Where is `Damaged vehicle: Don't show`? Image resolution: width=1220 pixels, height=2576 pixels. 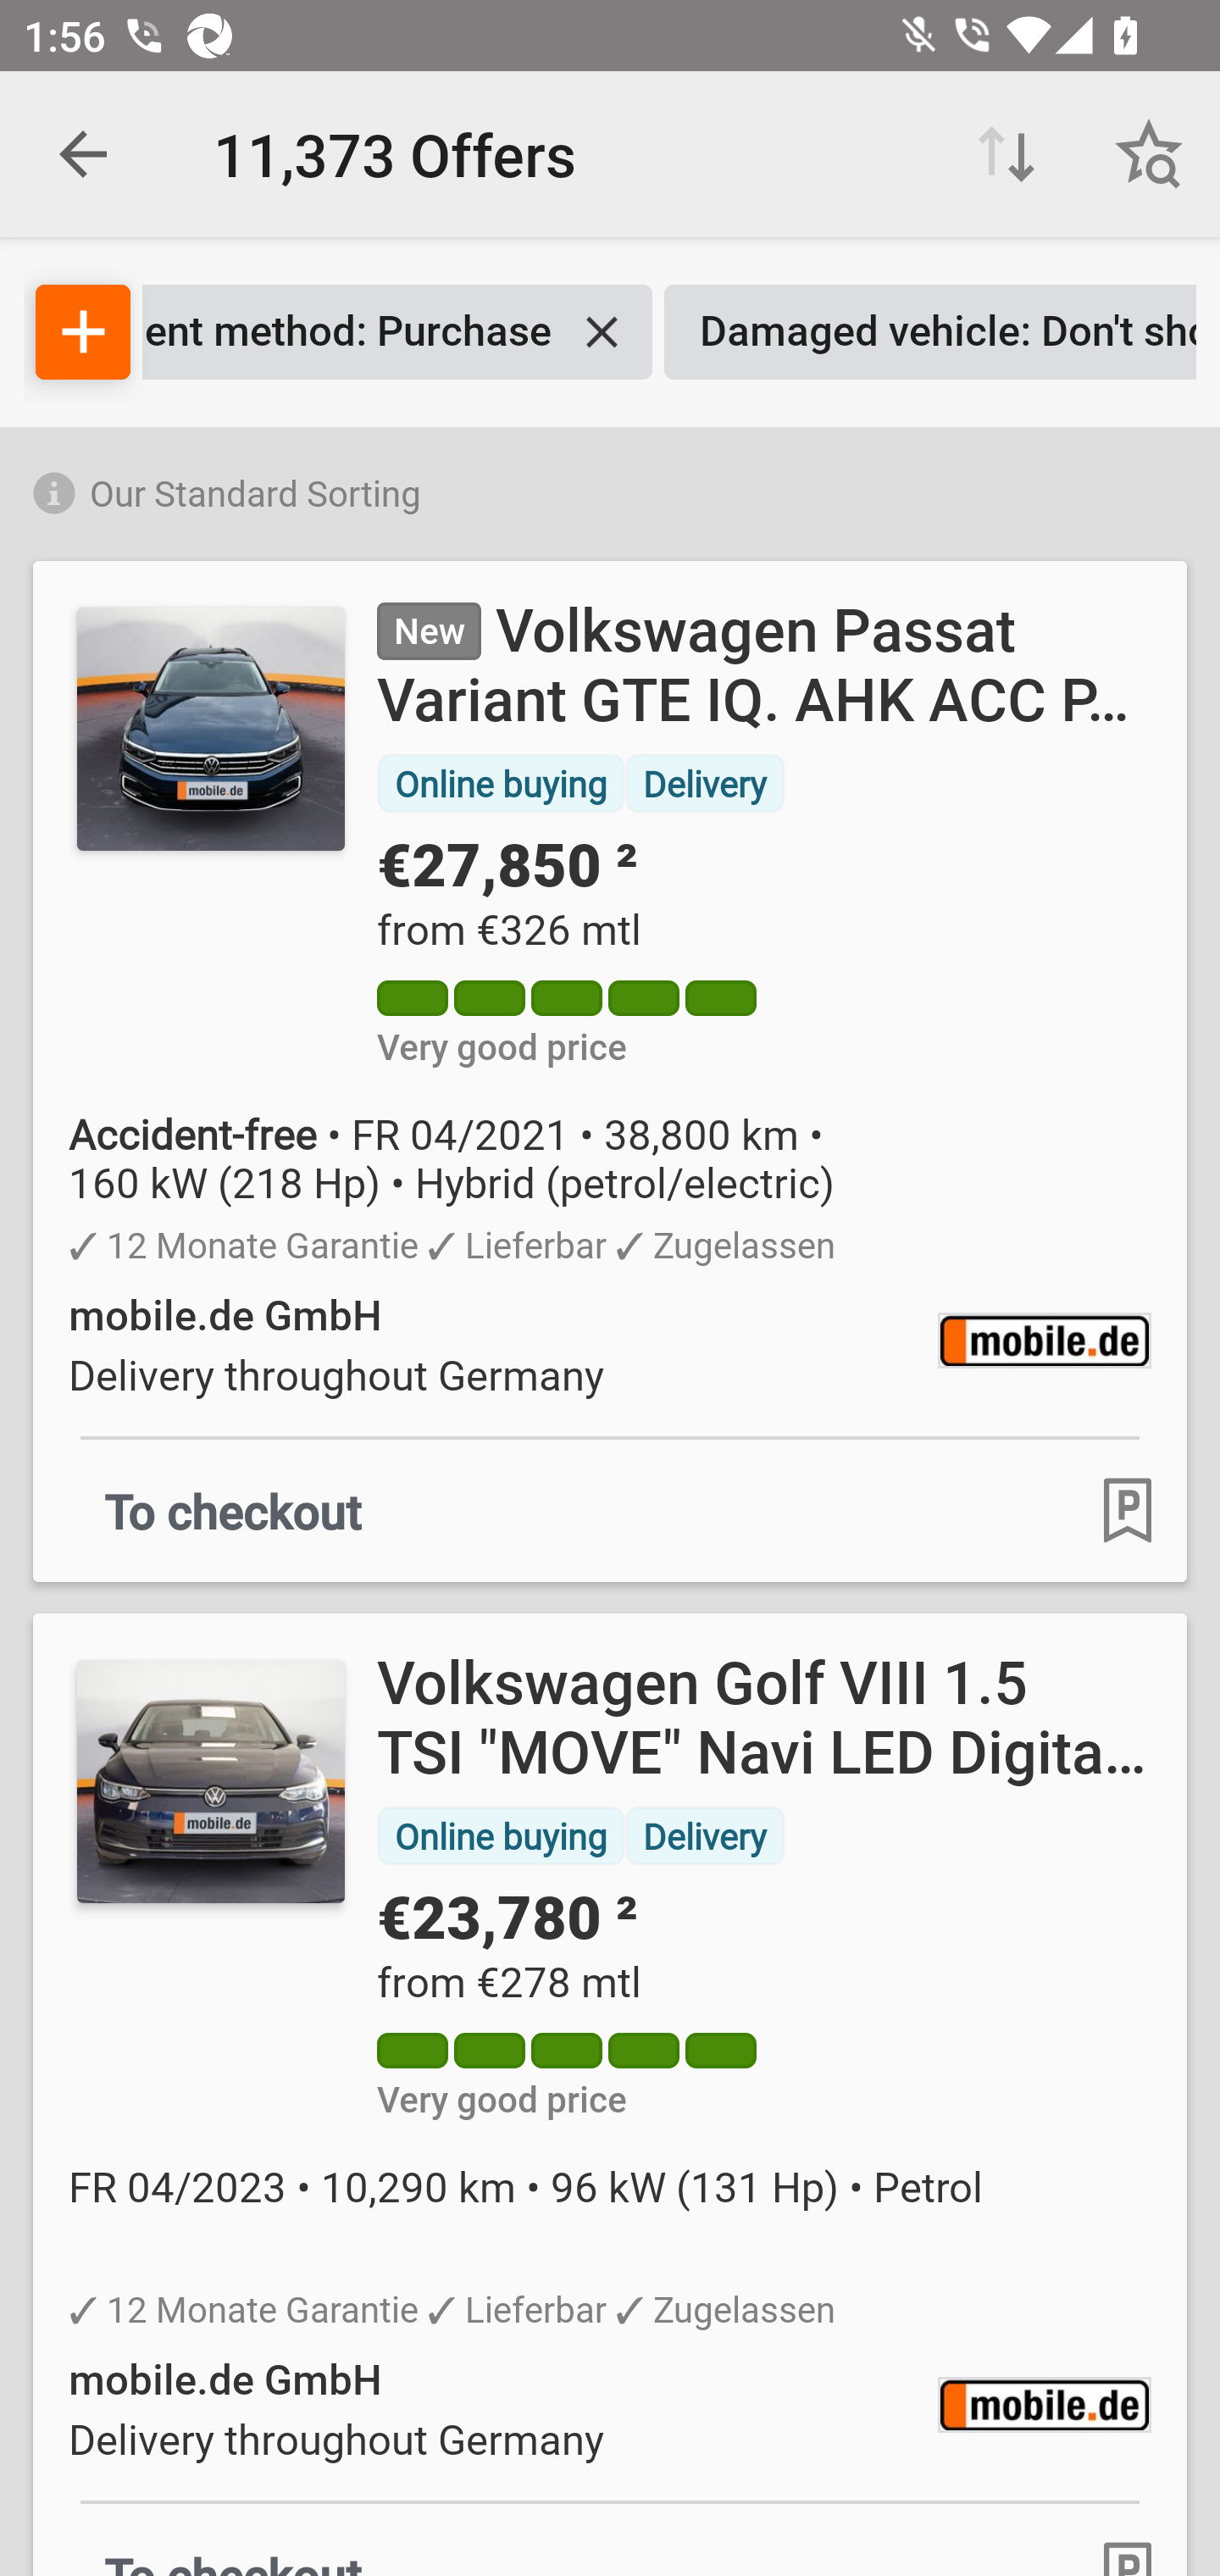
Damaged vehicle: Don't show is located at coordinates (930, 332).